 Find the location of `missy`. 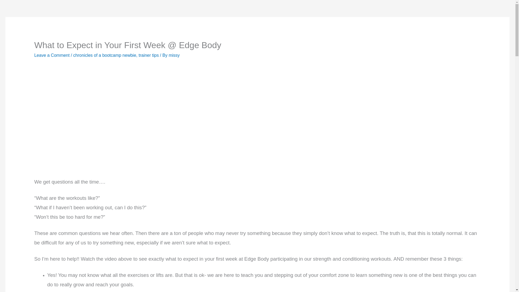

missy is located at coordinates (174, 55).